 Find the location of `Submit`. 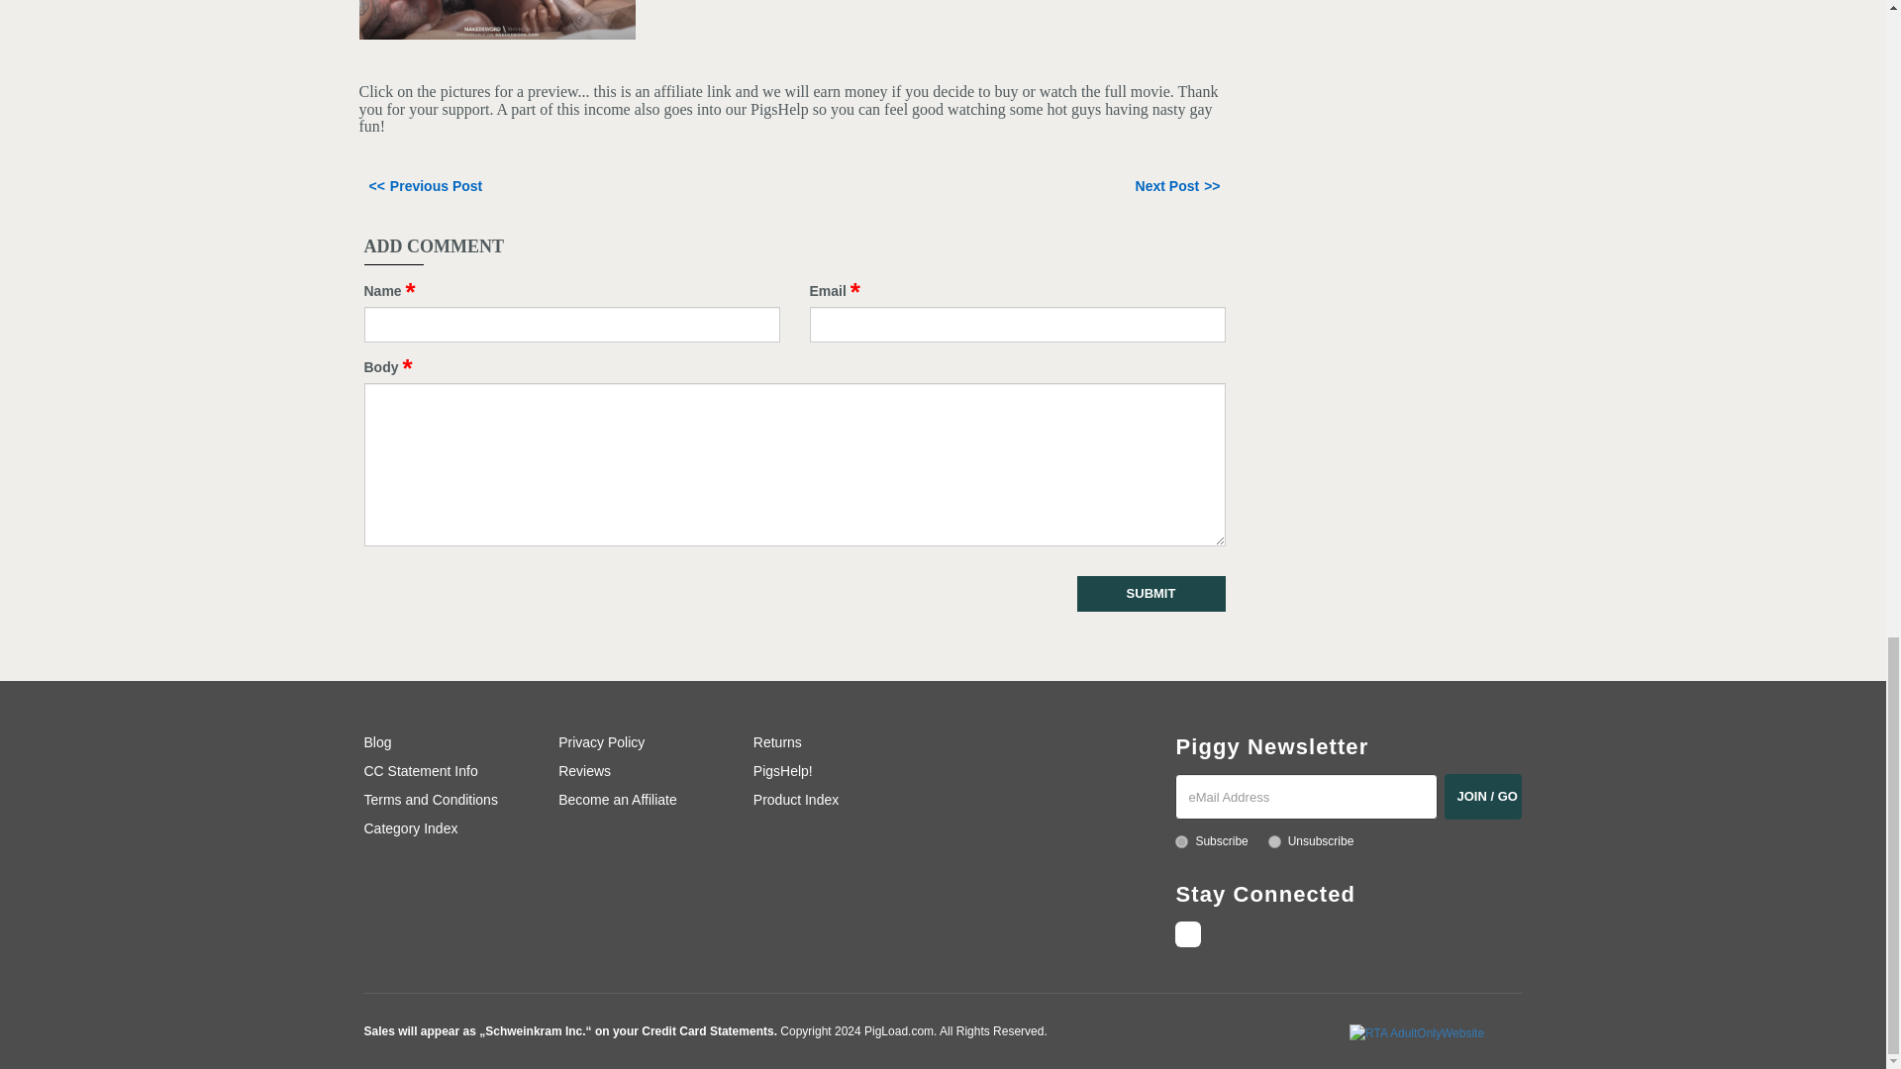

Submit is located at coordinates (1151, 594).